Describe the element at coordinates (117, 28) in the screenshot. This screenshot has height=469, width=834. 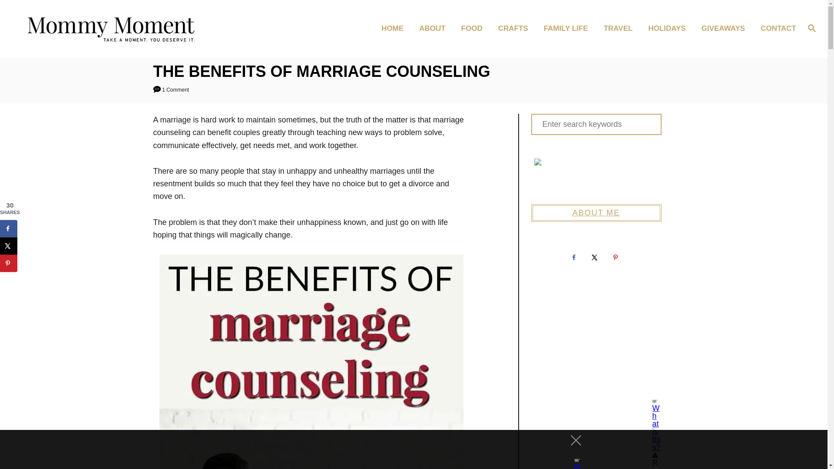
I see `Mommy Moment` at that location.